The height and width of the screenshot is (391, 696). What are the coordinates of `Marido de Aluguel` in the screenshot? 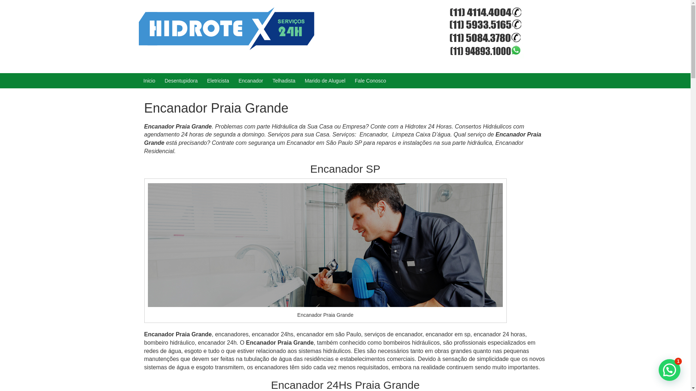 It's located at (325, 81).